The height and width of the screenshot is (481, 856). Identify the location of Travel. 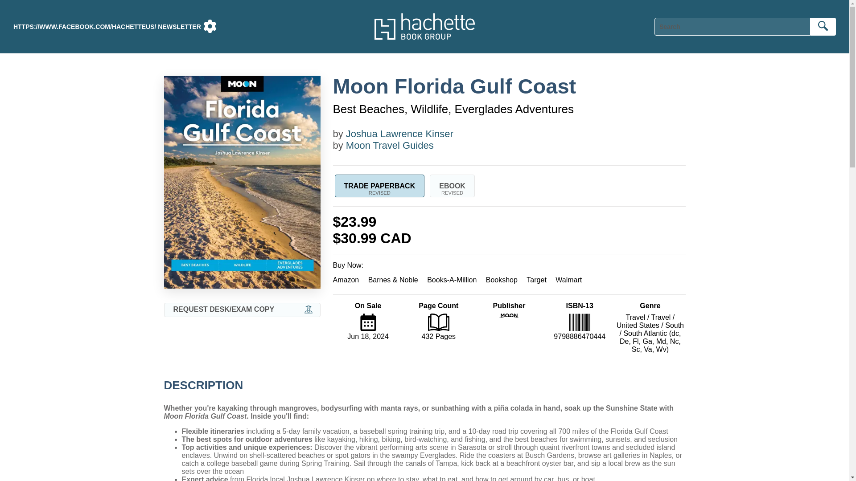
(453, 280).